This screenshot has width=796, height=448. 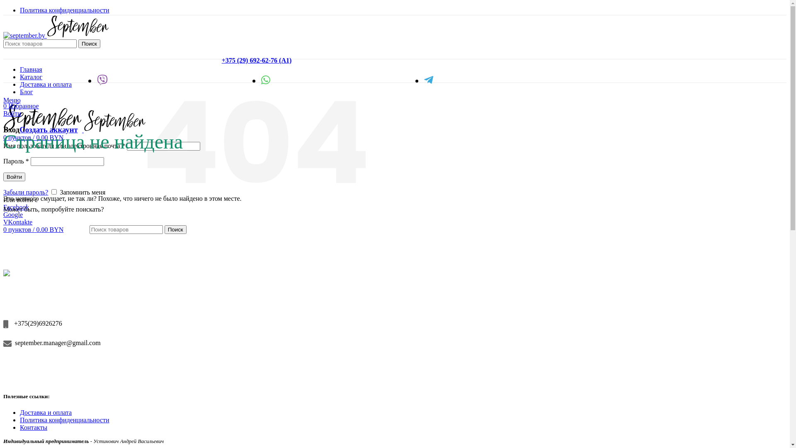 What do you see at coordinates (257, 61) in the screenshot?
I see `+375 (29) 692-62-76 (A1)` at bounding box center [257, 61].